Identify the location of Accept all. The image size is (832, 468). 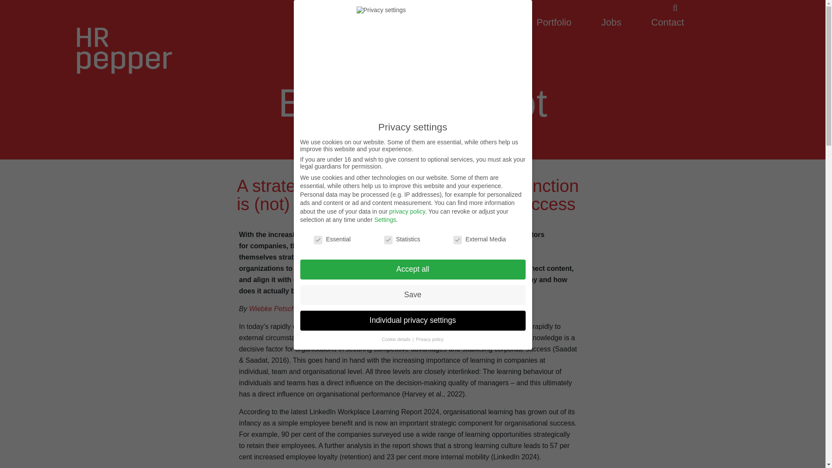
(412, 270).